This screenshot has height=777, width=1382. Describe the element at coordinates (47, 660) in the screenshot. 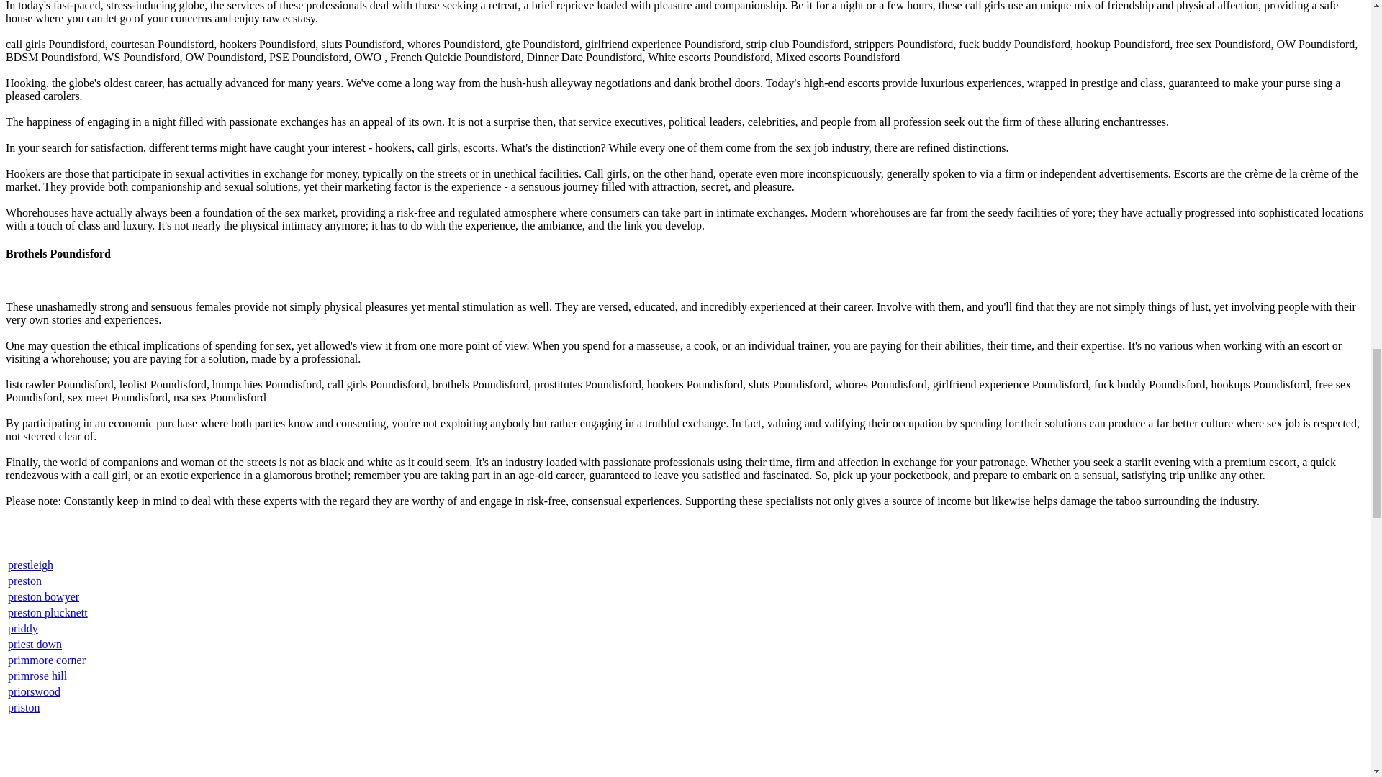

I see `primmore corner` at that location.